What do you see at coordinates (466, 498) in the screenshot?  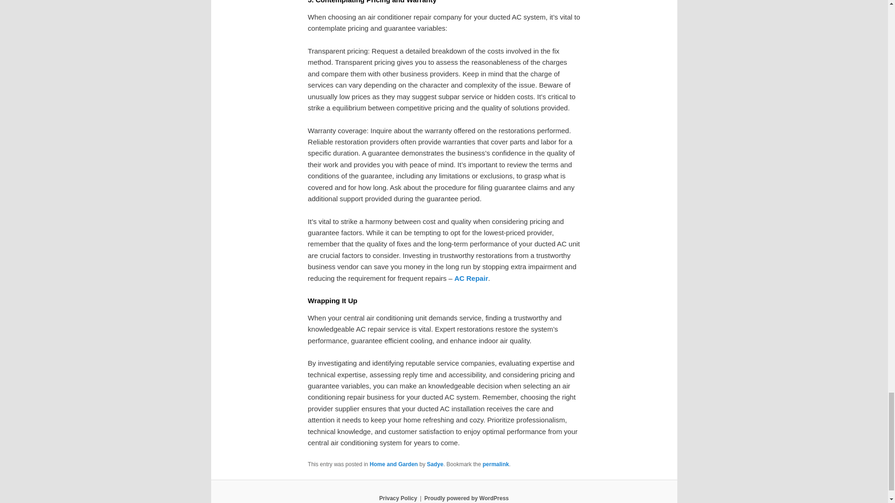 I see `Semantic Personal Publishing Platform` at bounding box center [466, 498].